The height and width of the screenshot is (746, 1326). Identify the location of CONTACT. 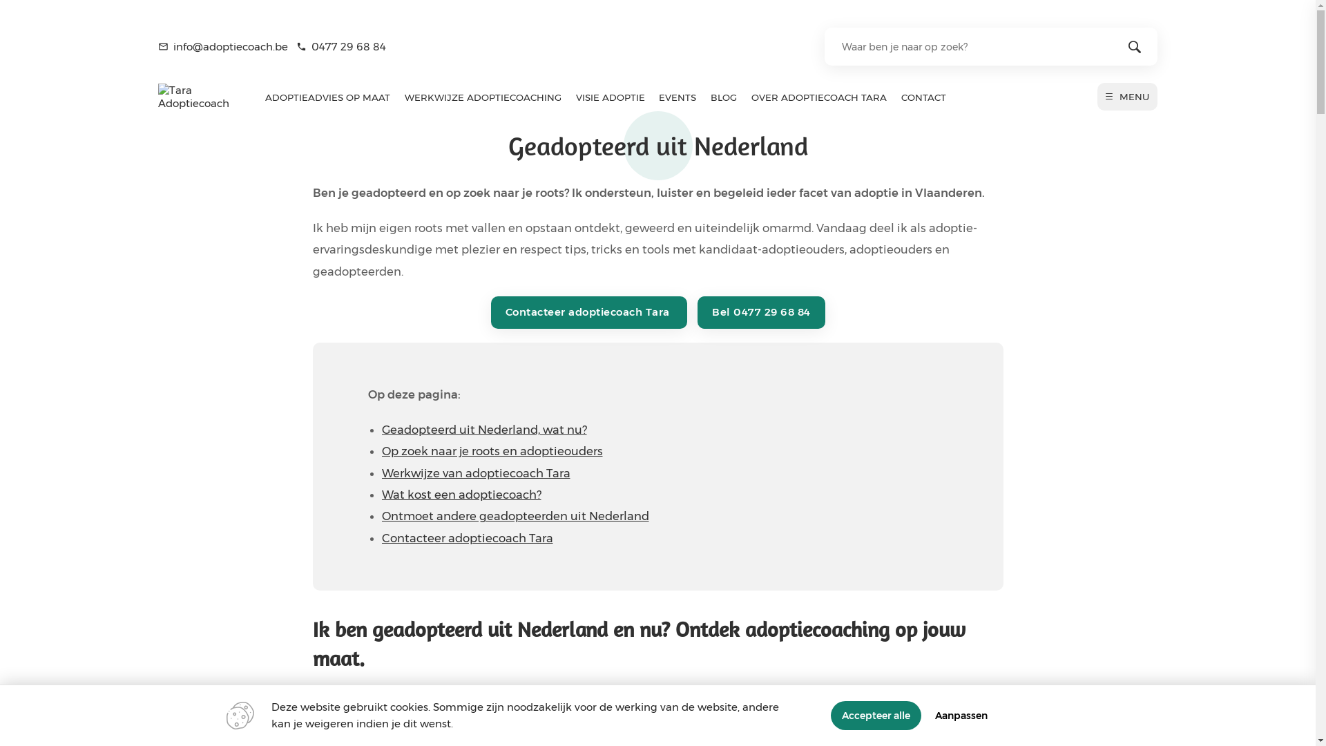
(924, 97).